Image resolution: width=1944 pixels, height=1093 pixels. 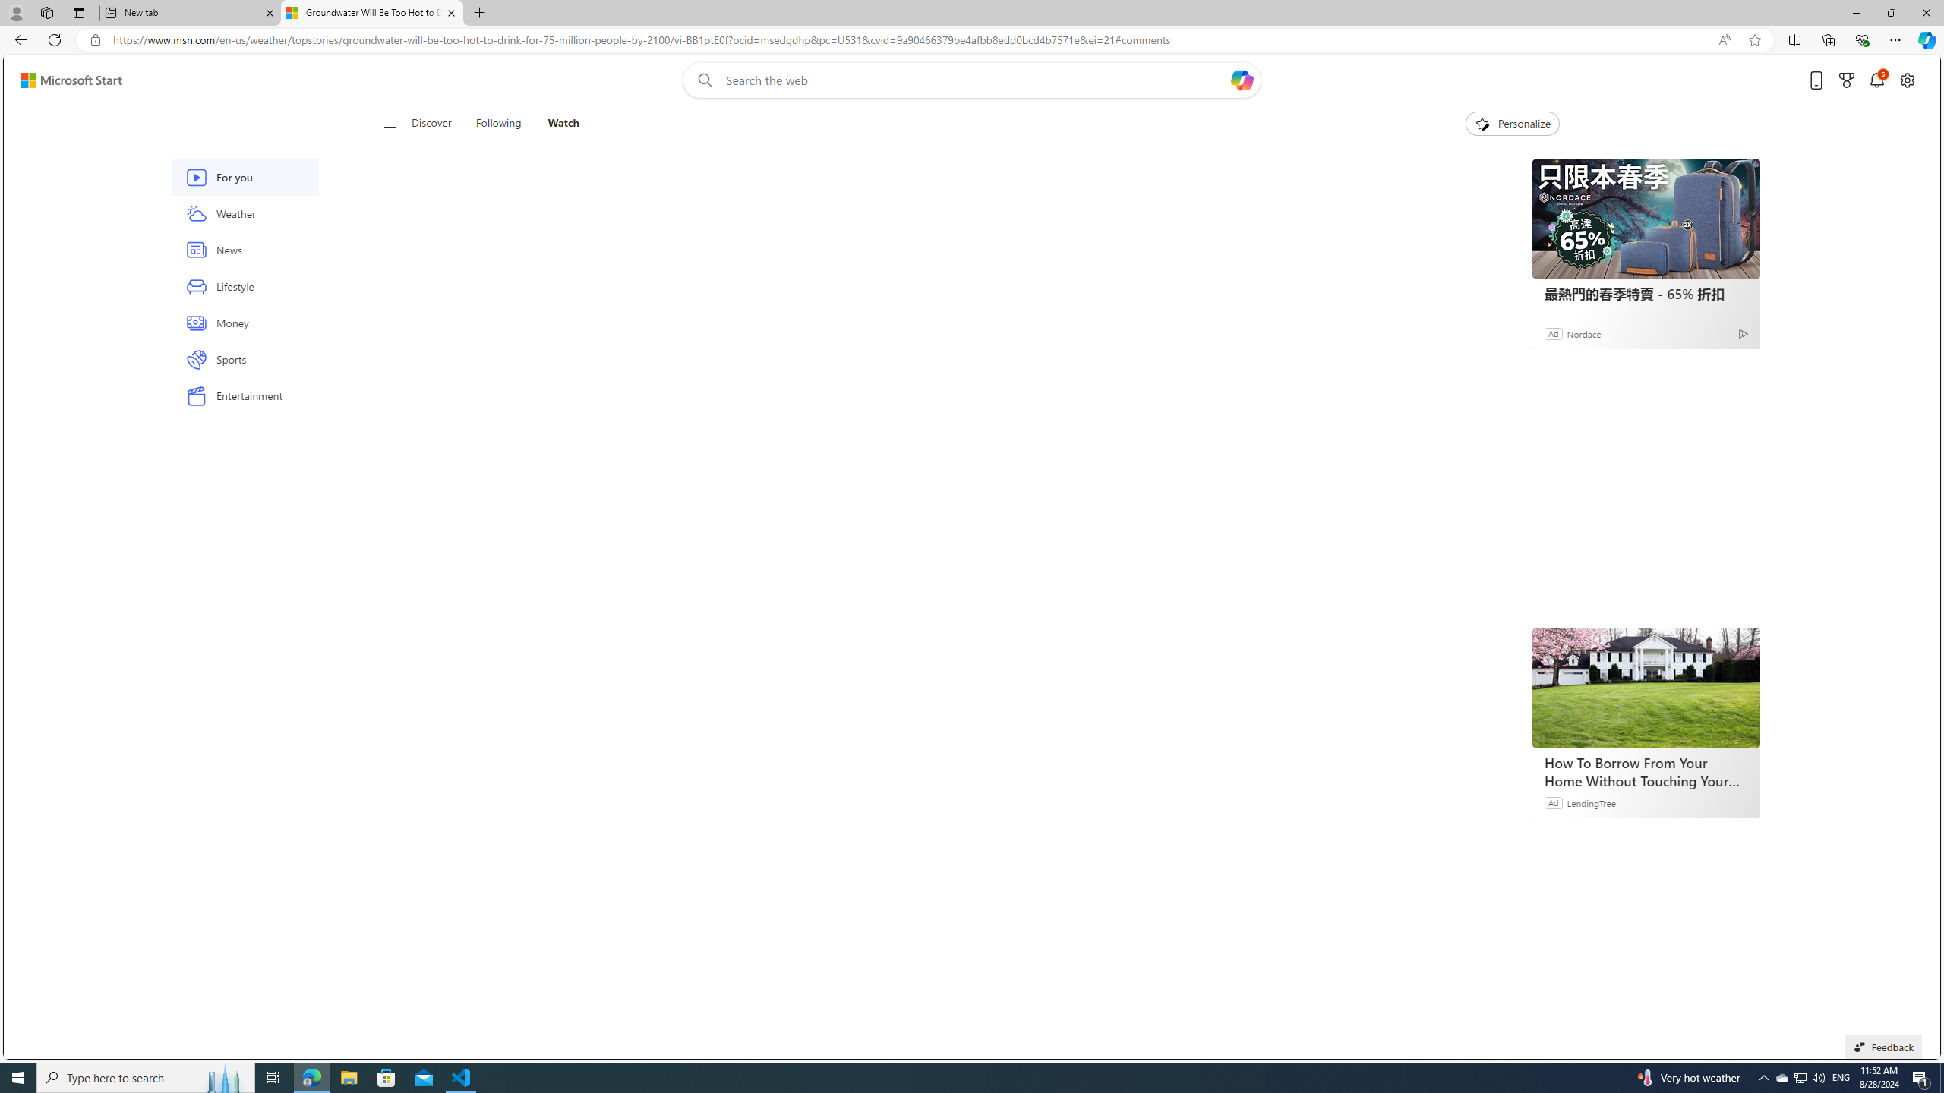 I want to click on To get missing image descriptions, open the context menu., so click(x=1481, y=123).